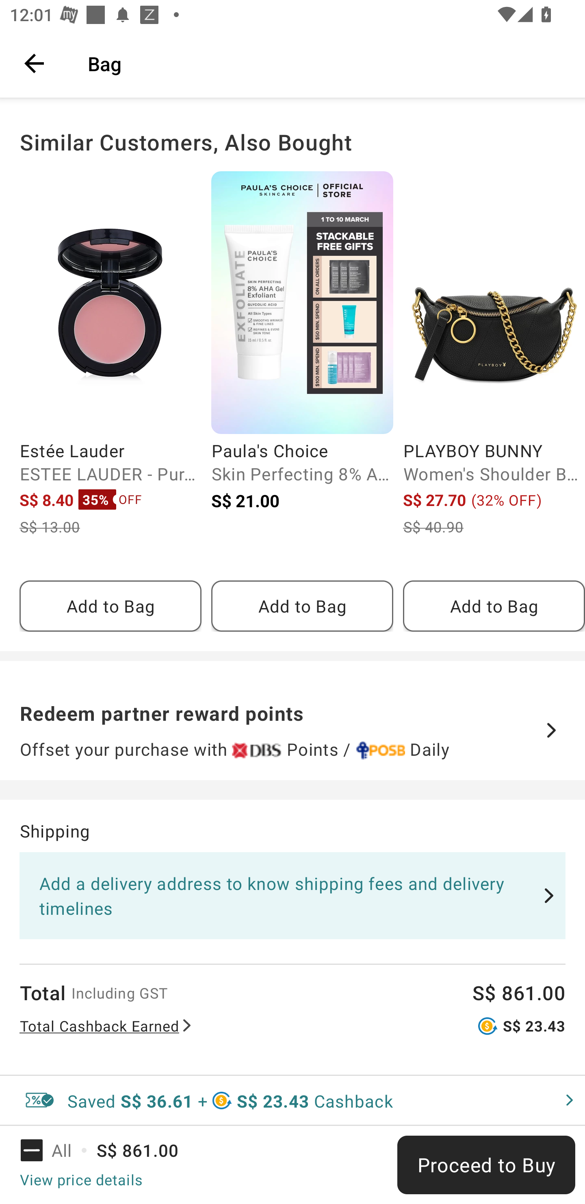 The image size is (585, 1204). What do you see at coordinates (486, 1165) in the screenshot?
I see `Proceed to Buy` at bounding box center [486, 1165].